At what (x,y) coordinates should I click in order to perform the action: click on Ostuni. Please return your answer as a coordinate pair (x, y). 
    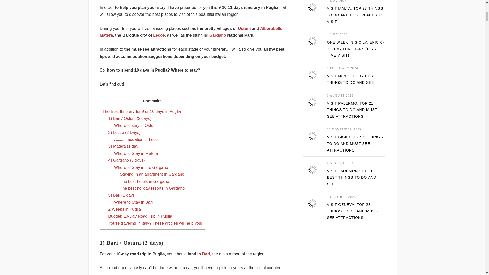
    Looking at the image, I should click on (244, 28).